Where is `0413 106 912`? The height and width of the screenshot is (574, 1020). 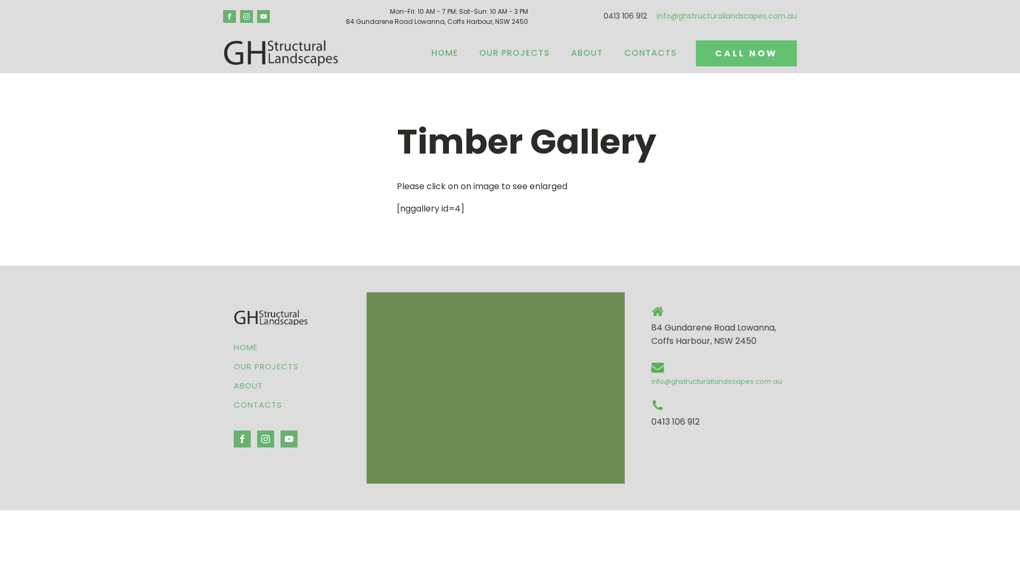
0413 106 912 is located at coordinates (625, 16).